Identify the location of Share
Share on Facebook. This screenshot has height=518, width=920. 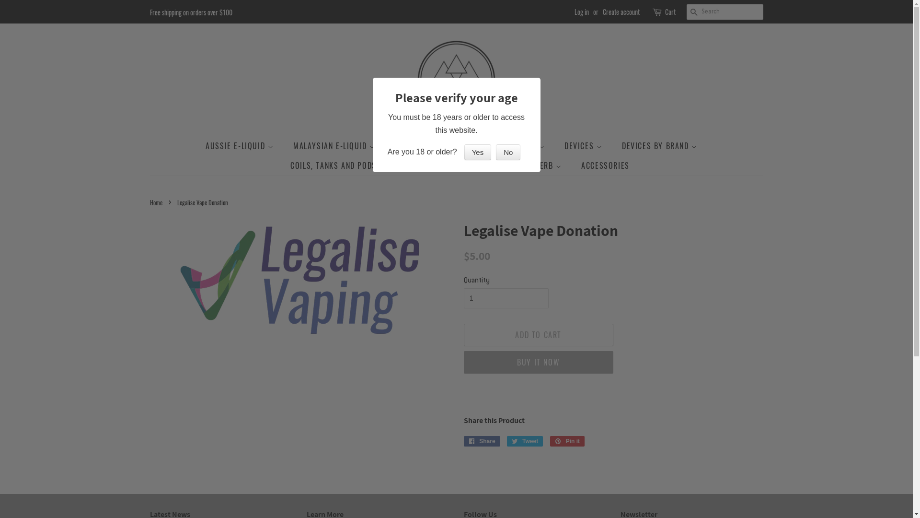
(482, 441).